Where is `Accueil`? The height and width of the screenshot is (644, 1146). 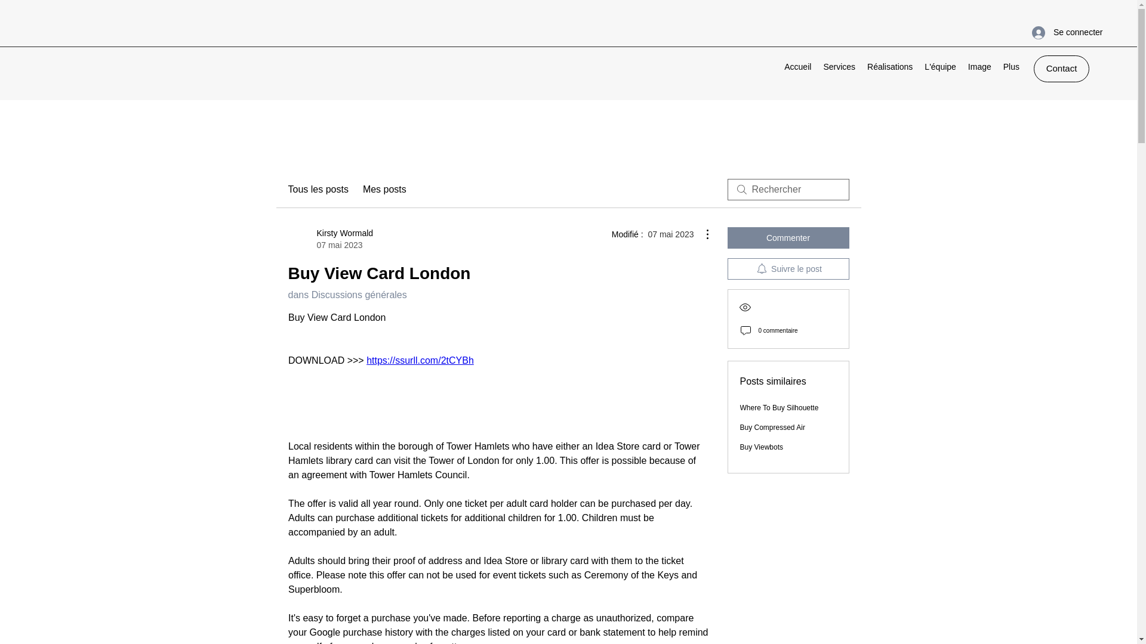 Accueil is located at coordinates (797, 68).